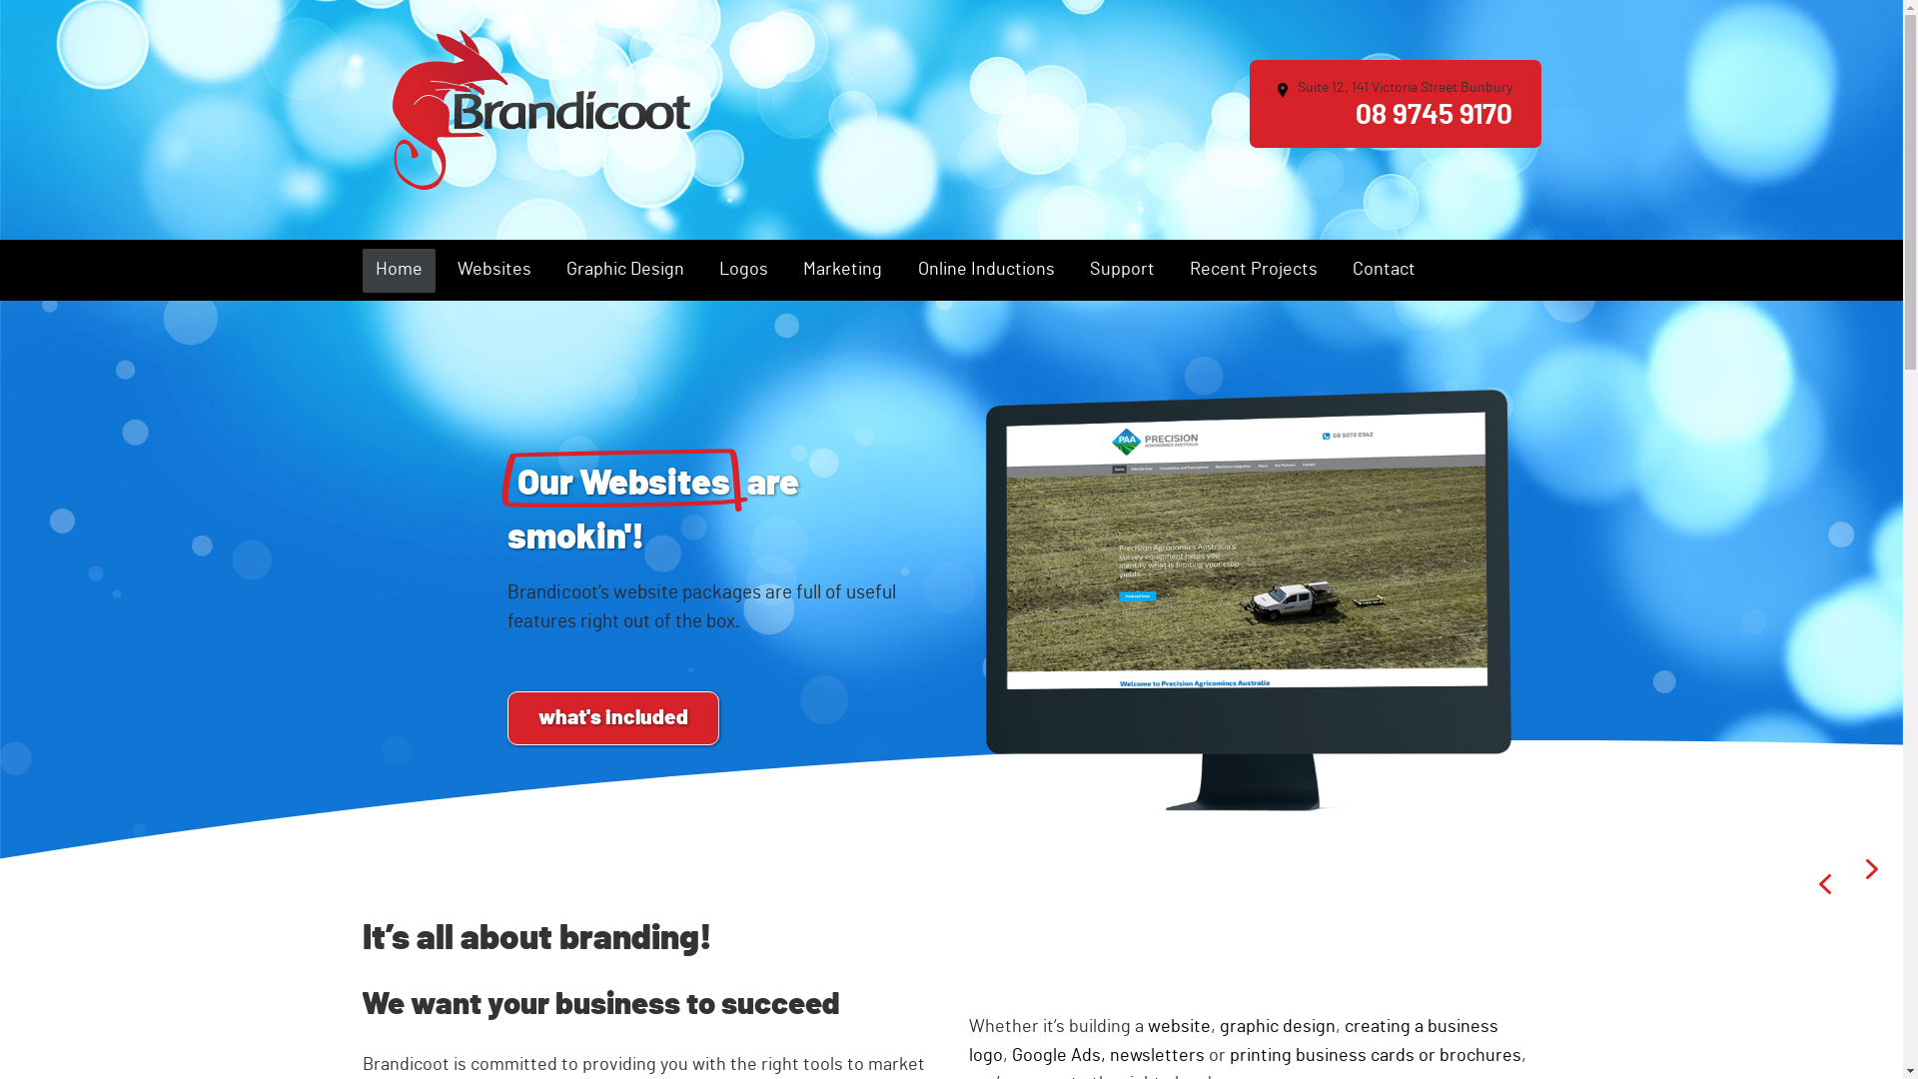  I want to click on Support, so click(1123, 271).